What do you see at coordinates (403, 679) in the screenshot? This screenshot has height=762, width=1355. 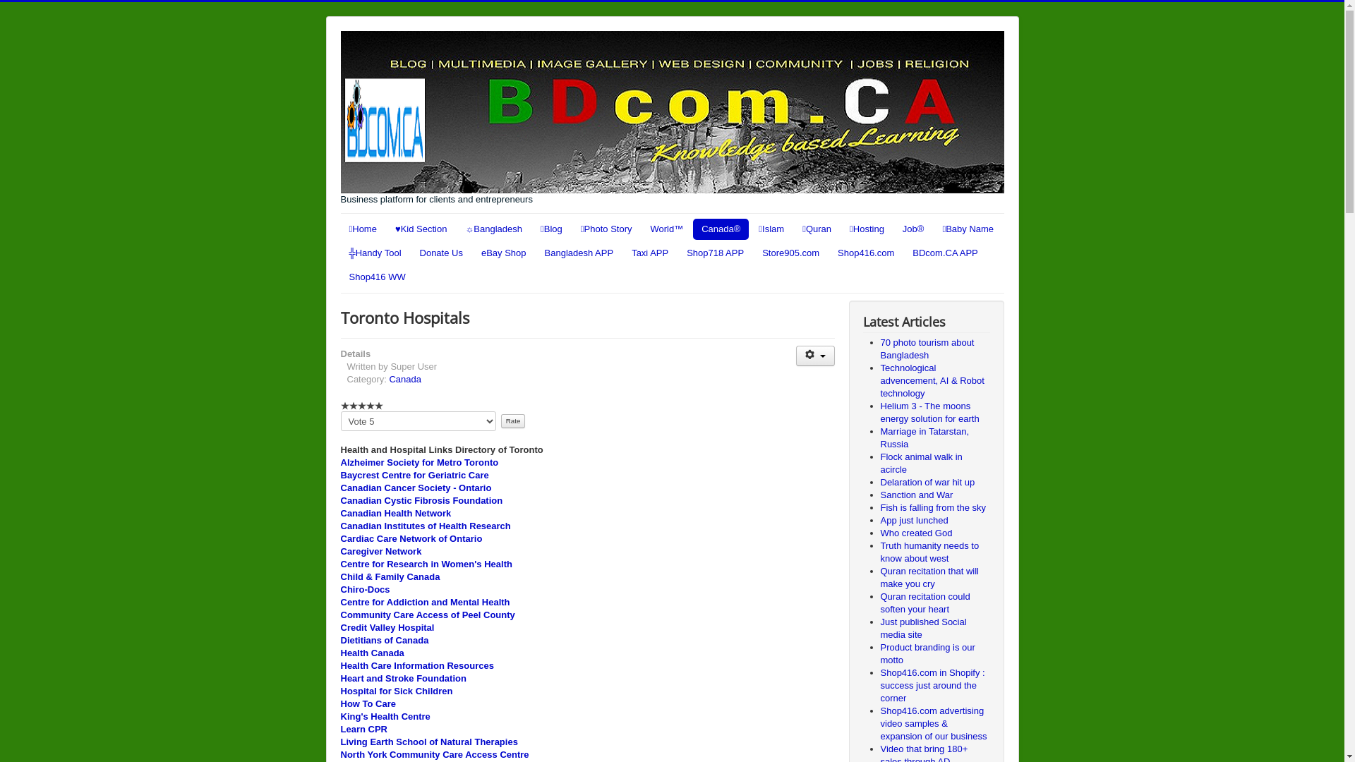 I see `Heart and Stroke Foundation` at bounding box center [403, 679].